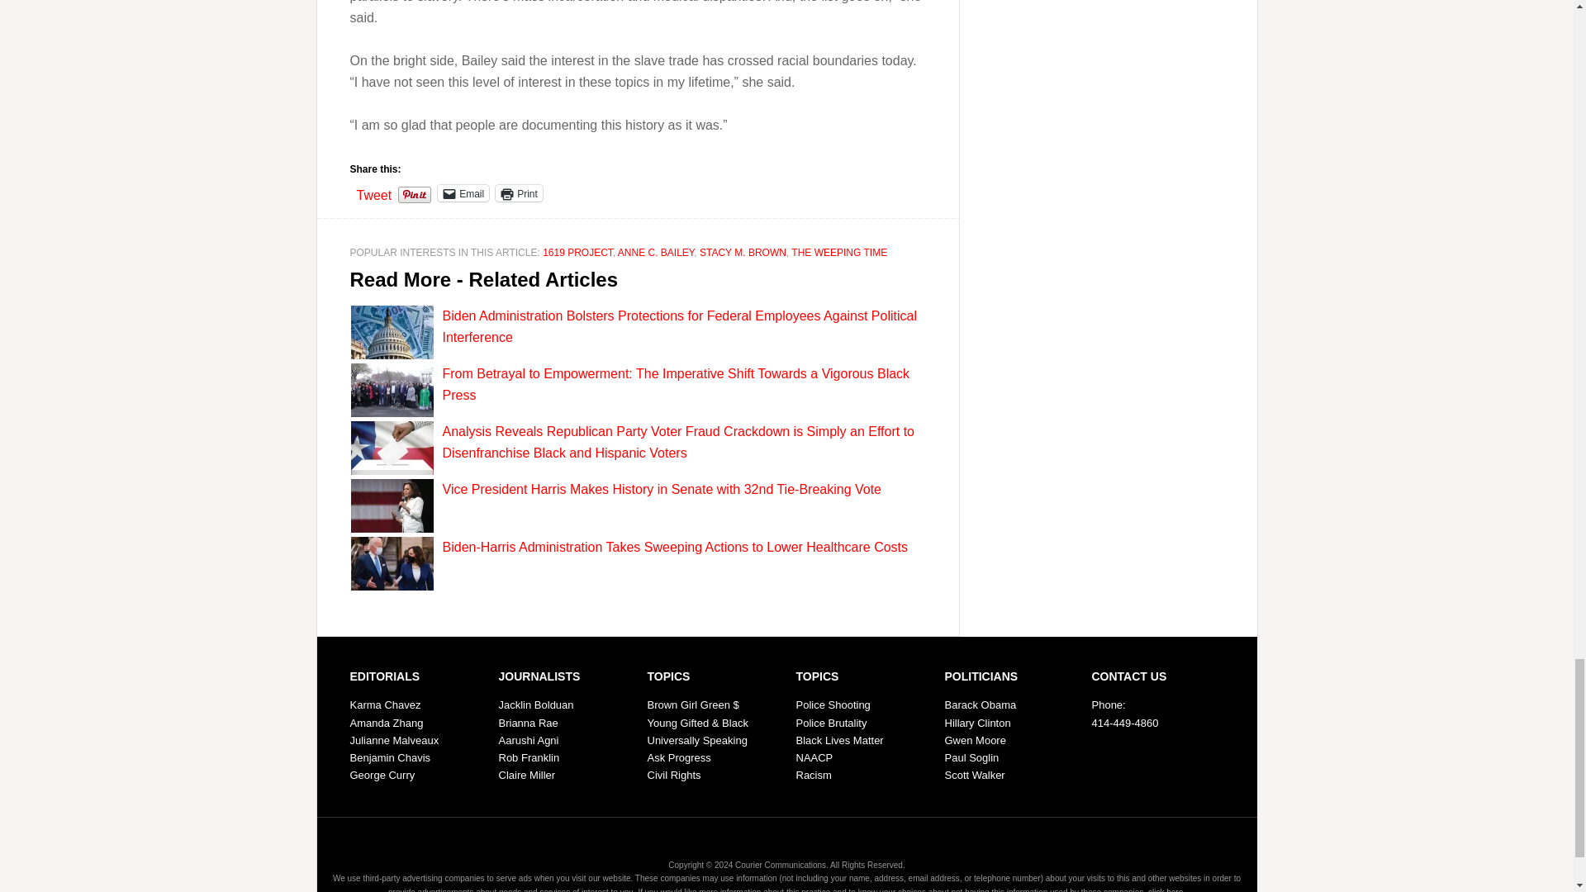 The width and height of the screenshot is (1586, 892). I want to click on Email, so click(463, 193).